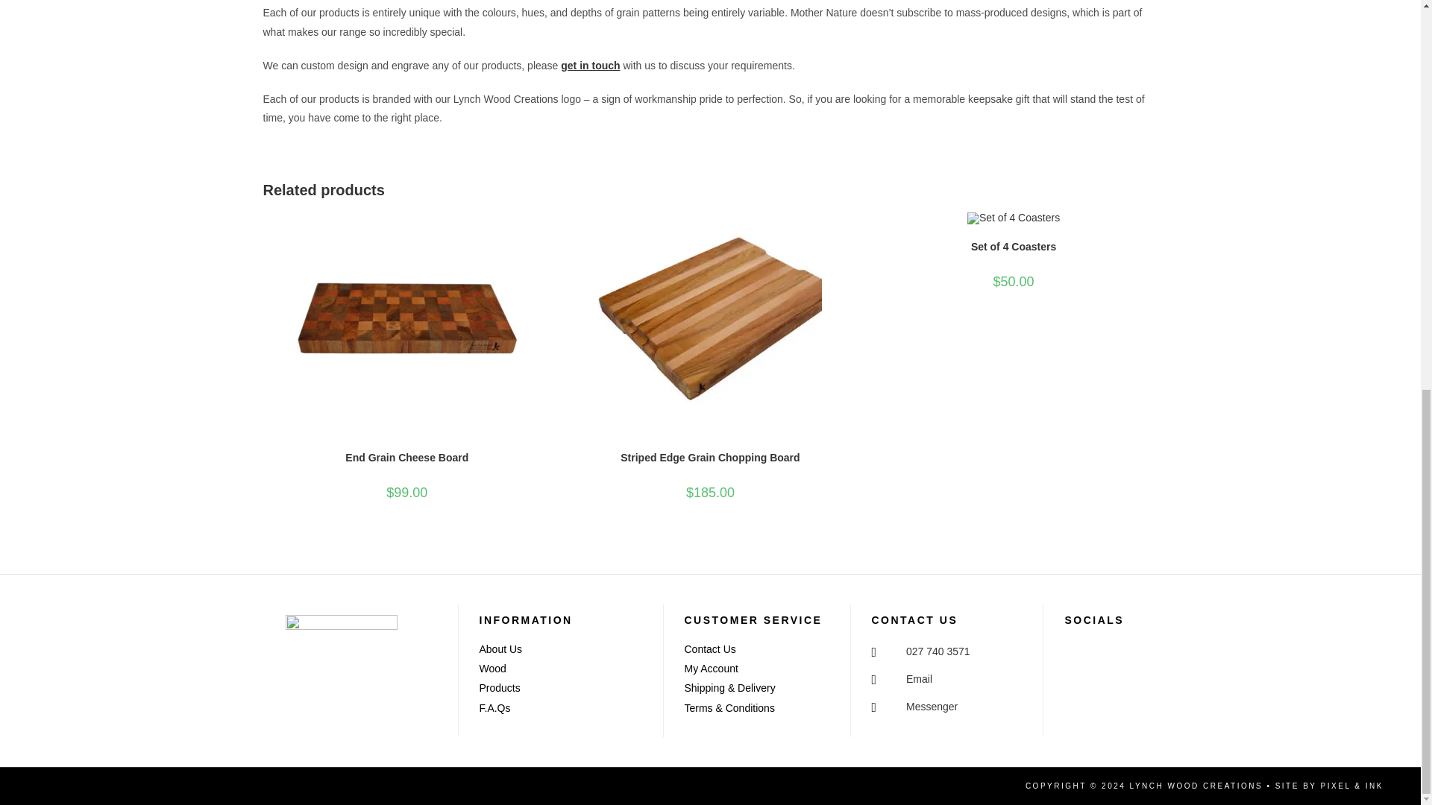  What do you see at coordinates (591, 66) in the screenshot?
I see `get in touch` at bounding box center [591, 66].